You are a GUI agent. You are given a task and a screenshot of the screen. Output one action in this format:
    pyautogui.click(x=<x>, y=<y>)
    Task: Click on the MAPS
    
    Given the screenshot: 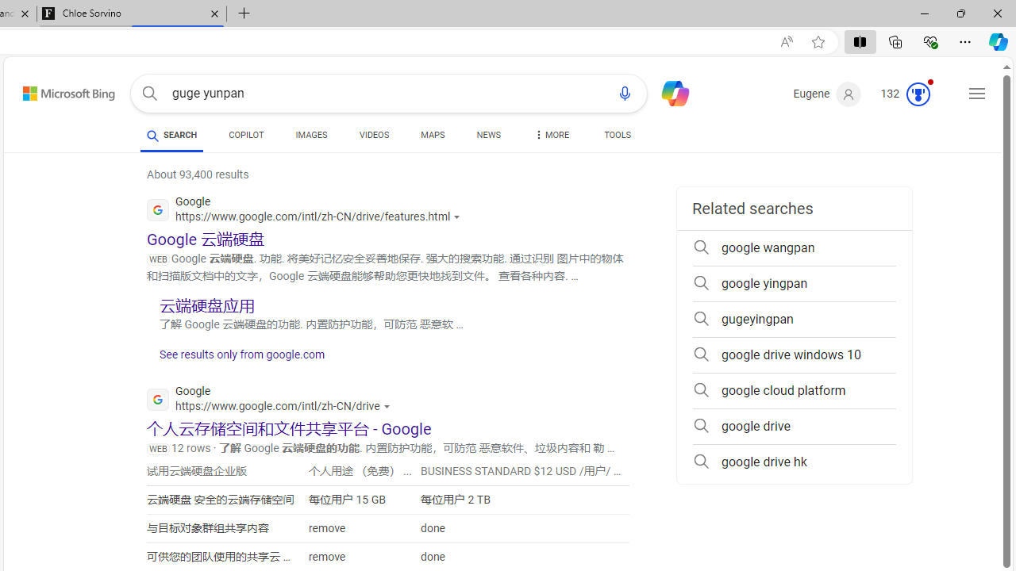 What is the action you would take?
    pyautogui.click(x=433, y=138)
    